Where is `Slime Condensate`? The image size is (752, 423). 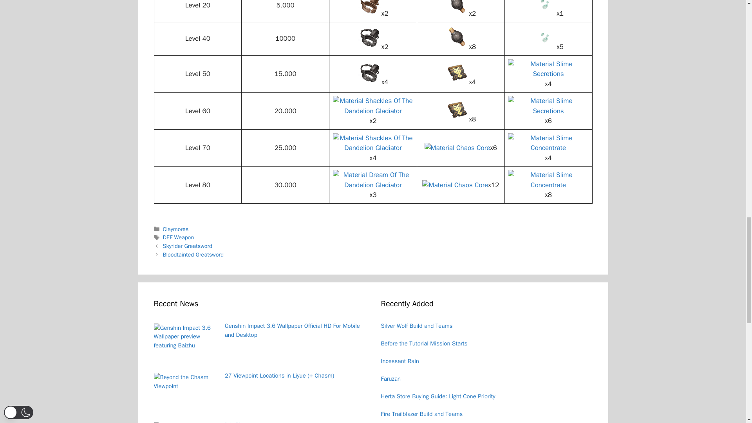
Slime Condensate is located at coordinates (544, 8).